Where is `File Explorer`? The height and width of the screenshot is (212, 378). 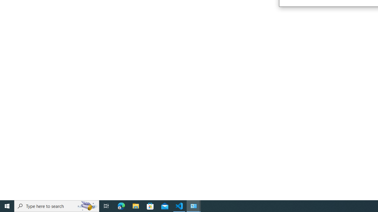 File Explorer is located at coordinates (136, 206).